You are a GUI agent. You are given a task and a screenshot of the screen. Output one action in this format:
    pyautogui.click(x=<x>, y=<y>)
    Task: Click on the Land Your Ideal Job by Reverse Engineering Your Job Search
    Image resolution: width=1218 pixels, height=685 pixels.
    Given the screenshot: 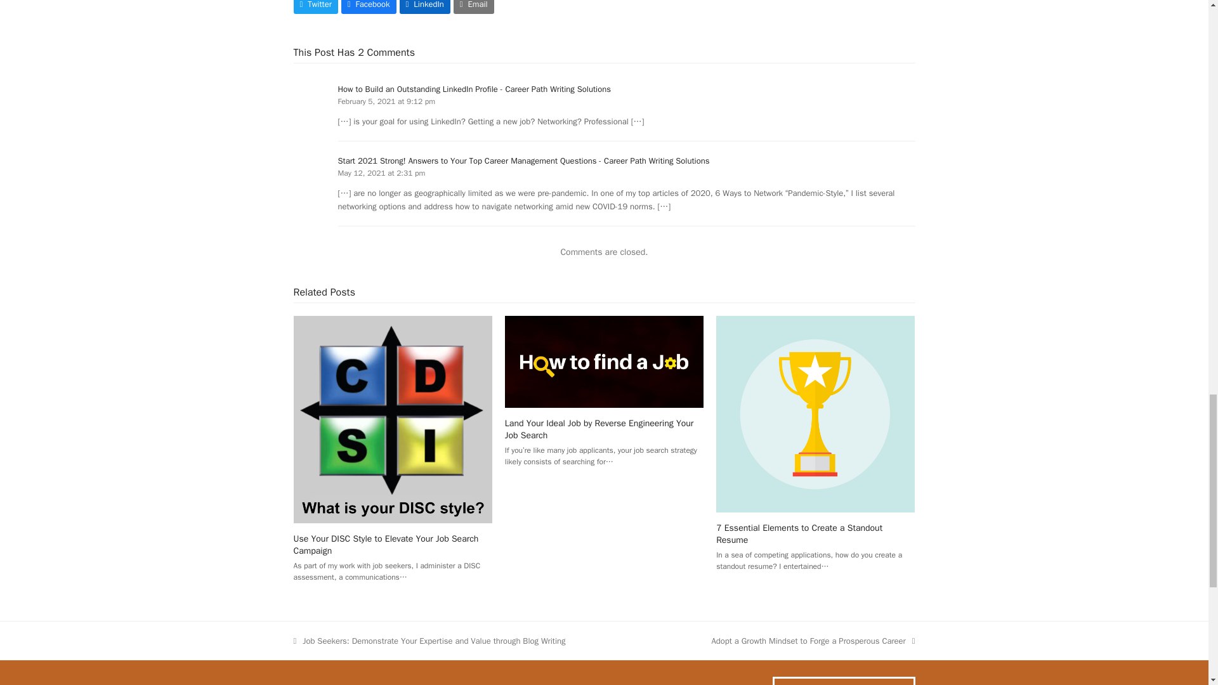 What is the action you would take?
    pyautogui.click(x=604, y=360)
    